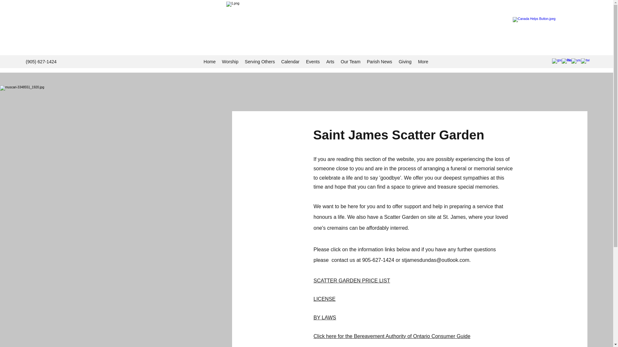  Describe the element at coordinates (324, 317) in the screenshot. I see `BY LAWS` at that location.